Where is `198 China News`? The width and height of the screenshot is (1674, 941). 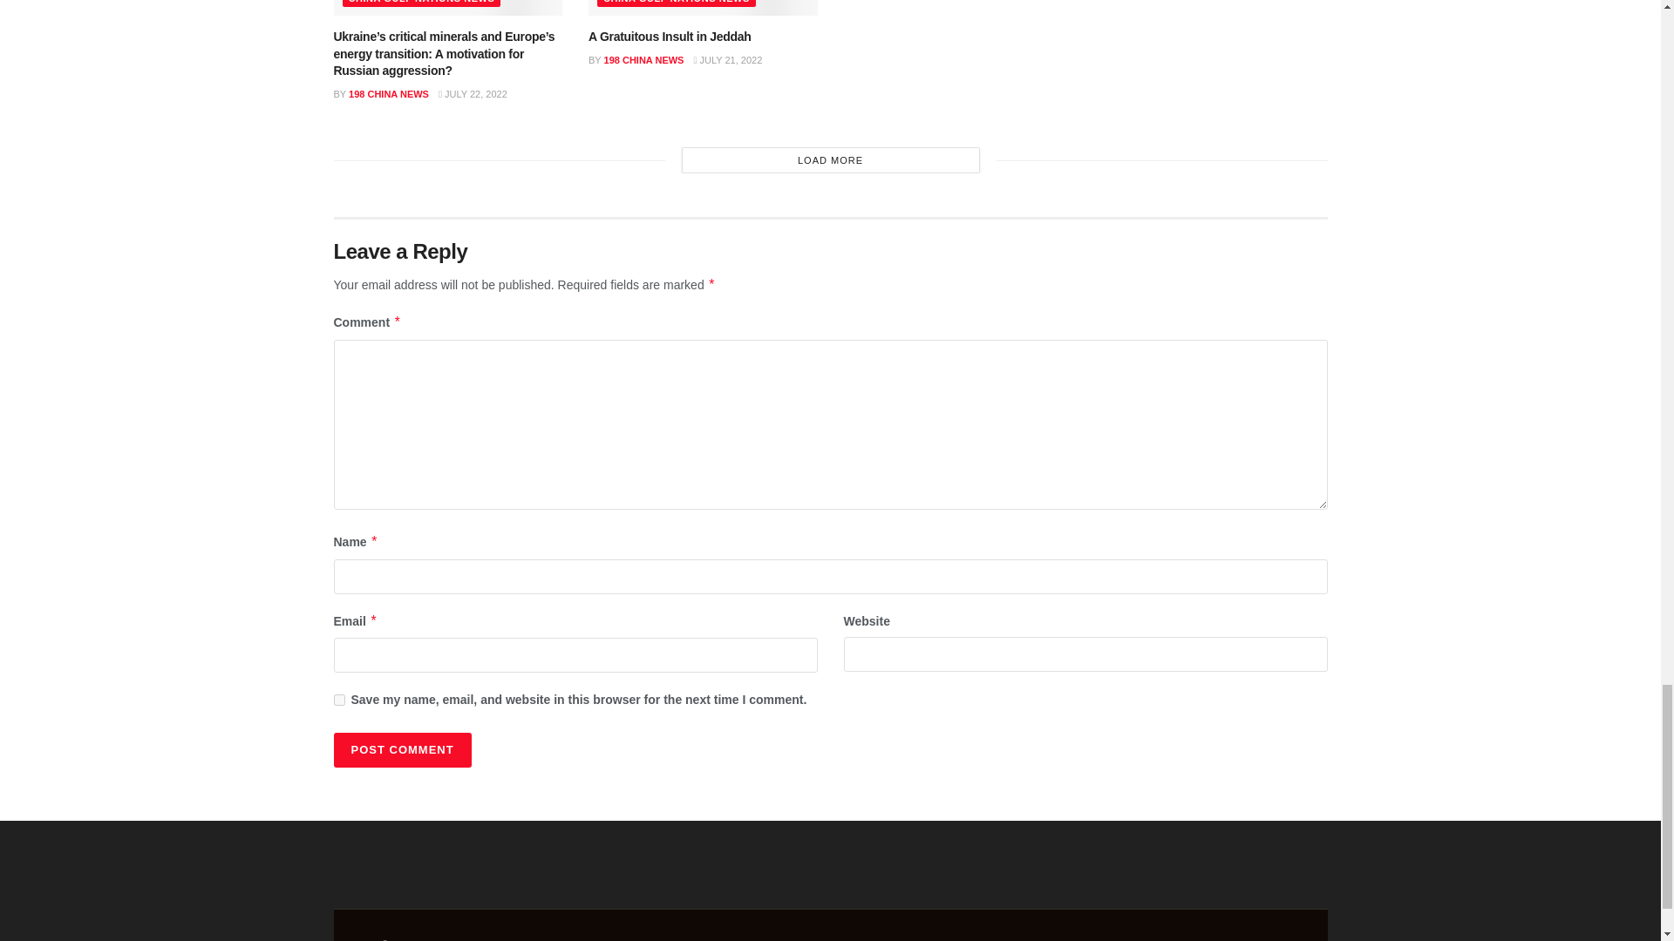
198 China News is located at coordinates (455, 939).